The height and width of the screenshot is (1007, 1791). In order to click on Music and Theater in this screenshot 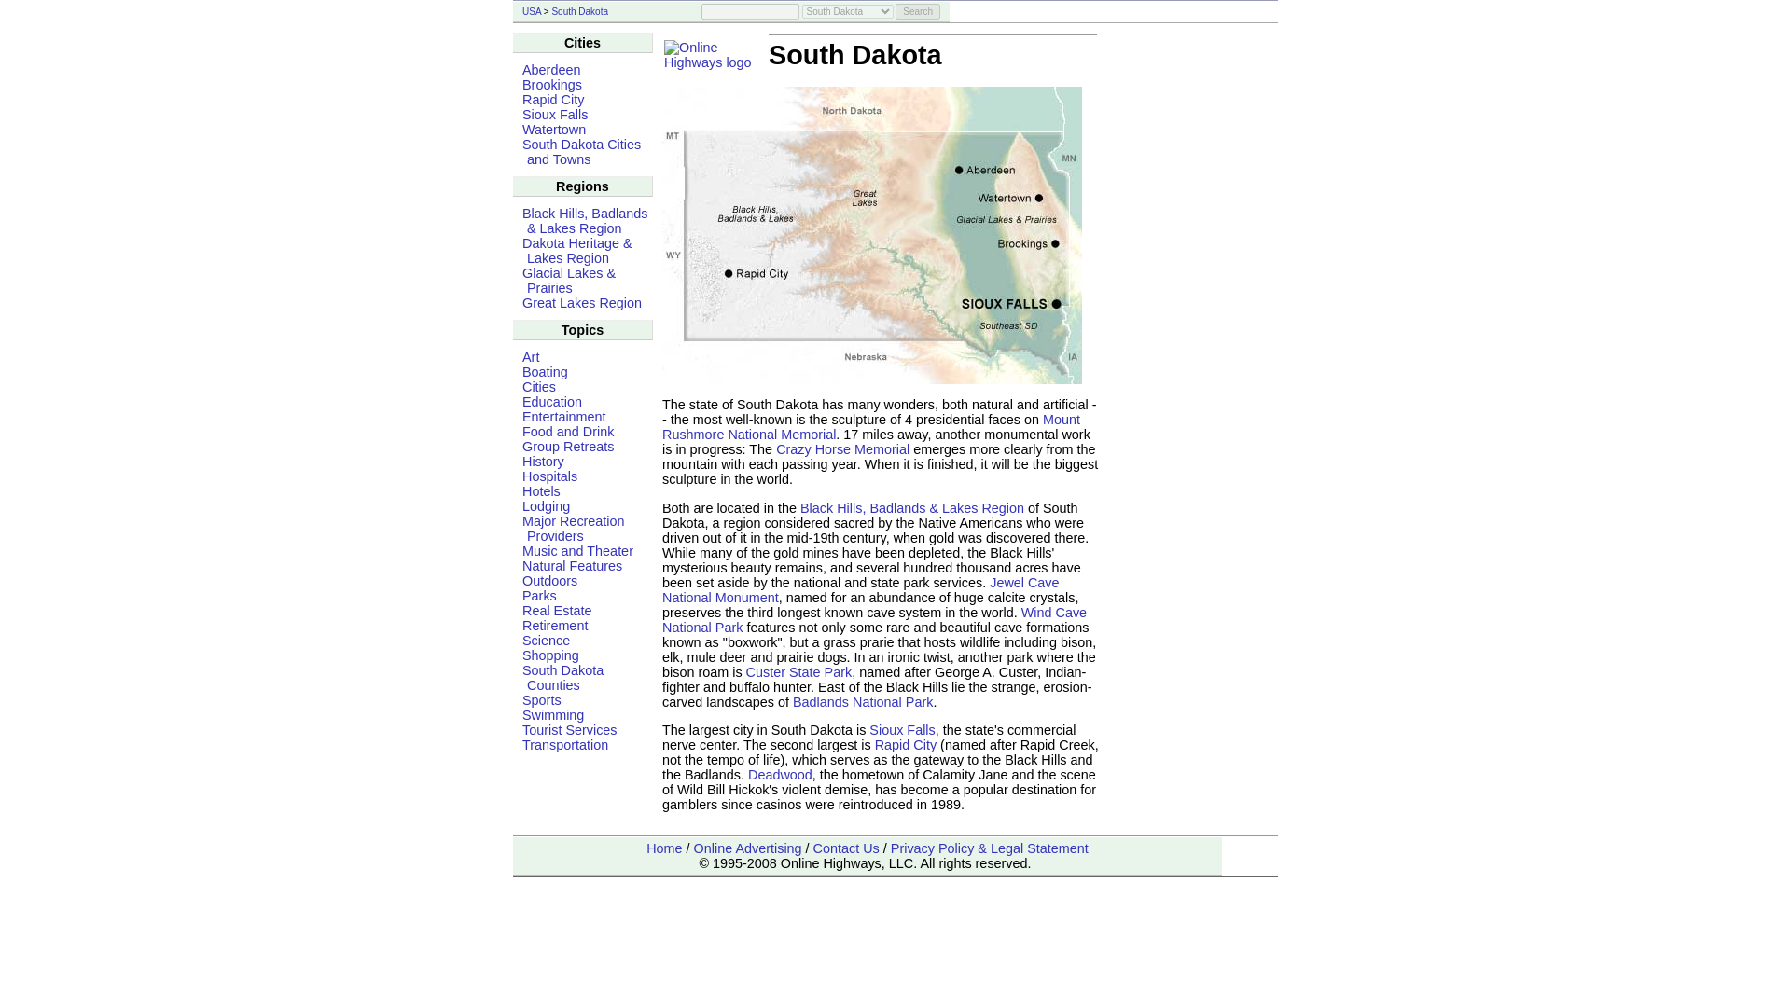, I will do `click(578, 551)`.